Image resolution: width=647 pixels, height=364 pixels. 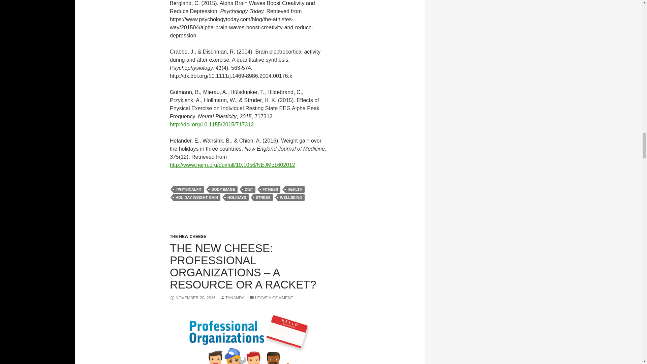 I want to click on TANANDA, so click(x=232, y=298).